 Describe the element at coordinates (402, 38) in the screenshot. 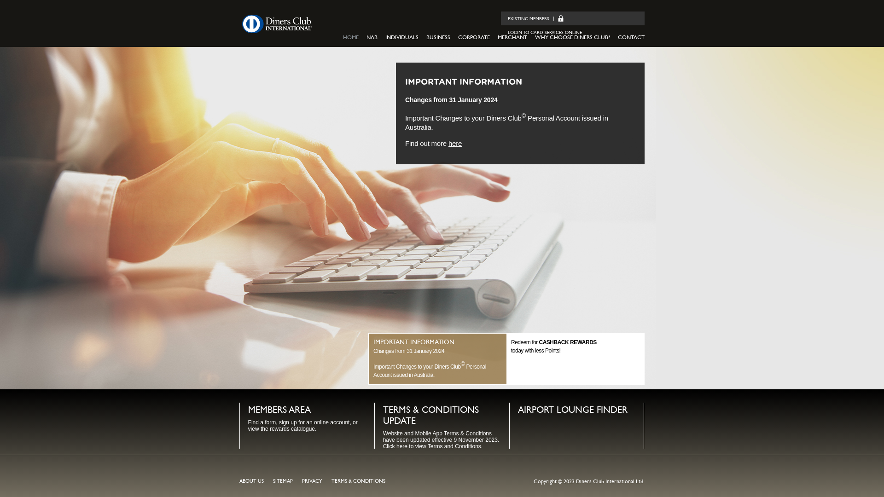

I see `INDIVIDUALS` at that location.